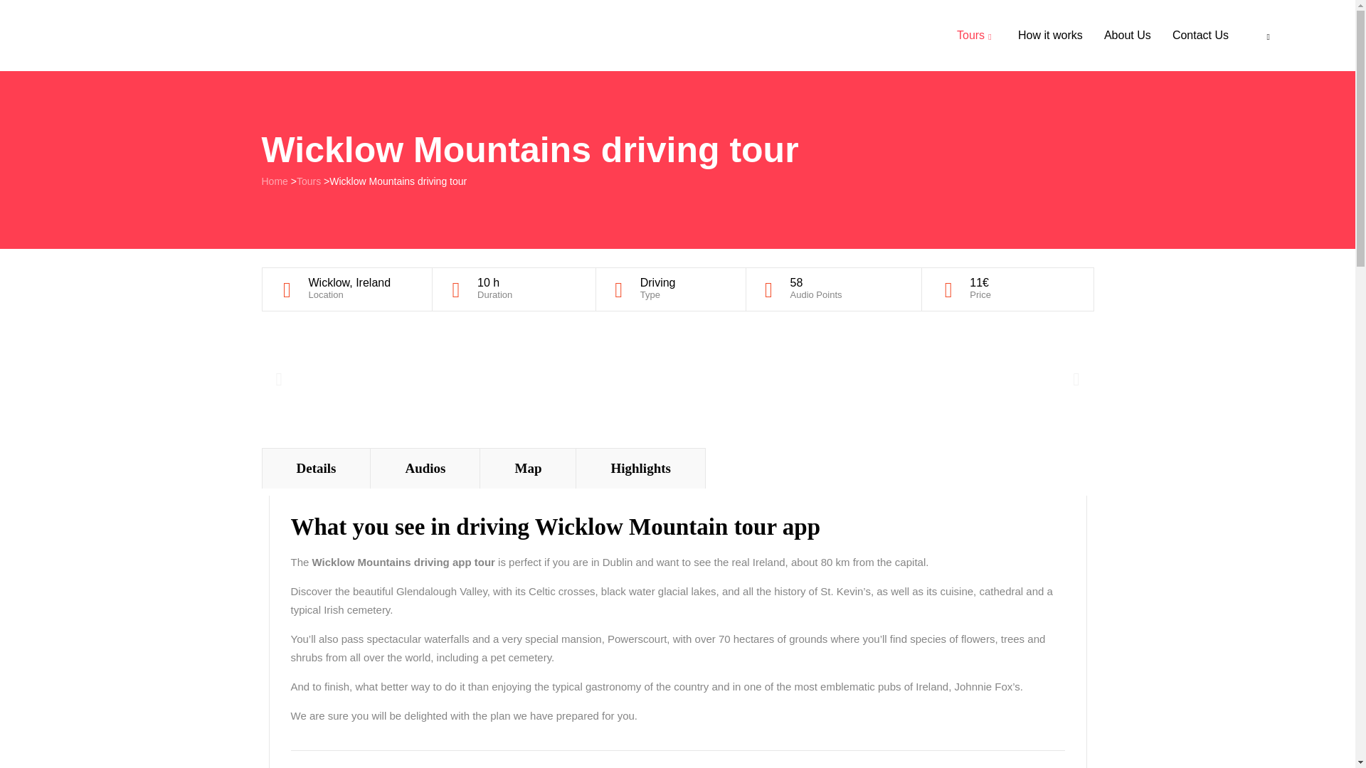  What do you see at coordinates (177, 36) in the screenshot?
I see `Best Local Guide App` at bounding box center [177, 36].